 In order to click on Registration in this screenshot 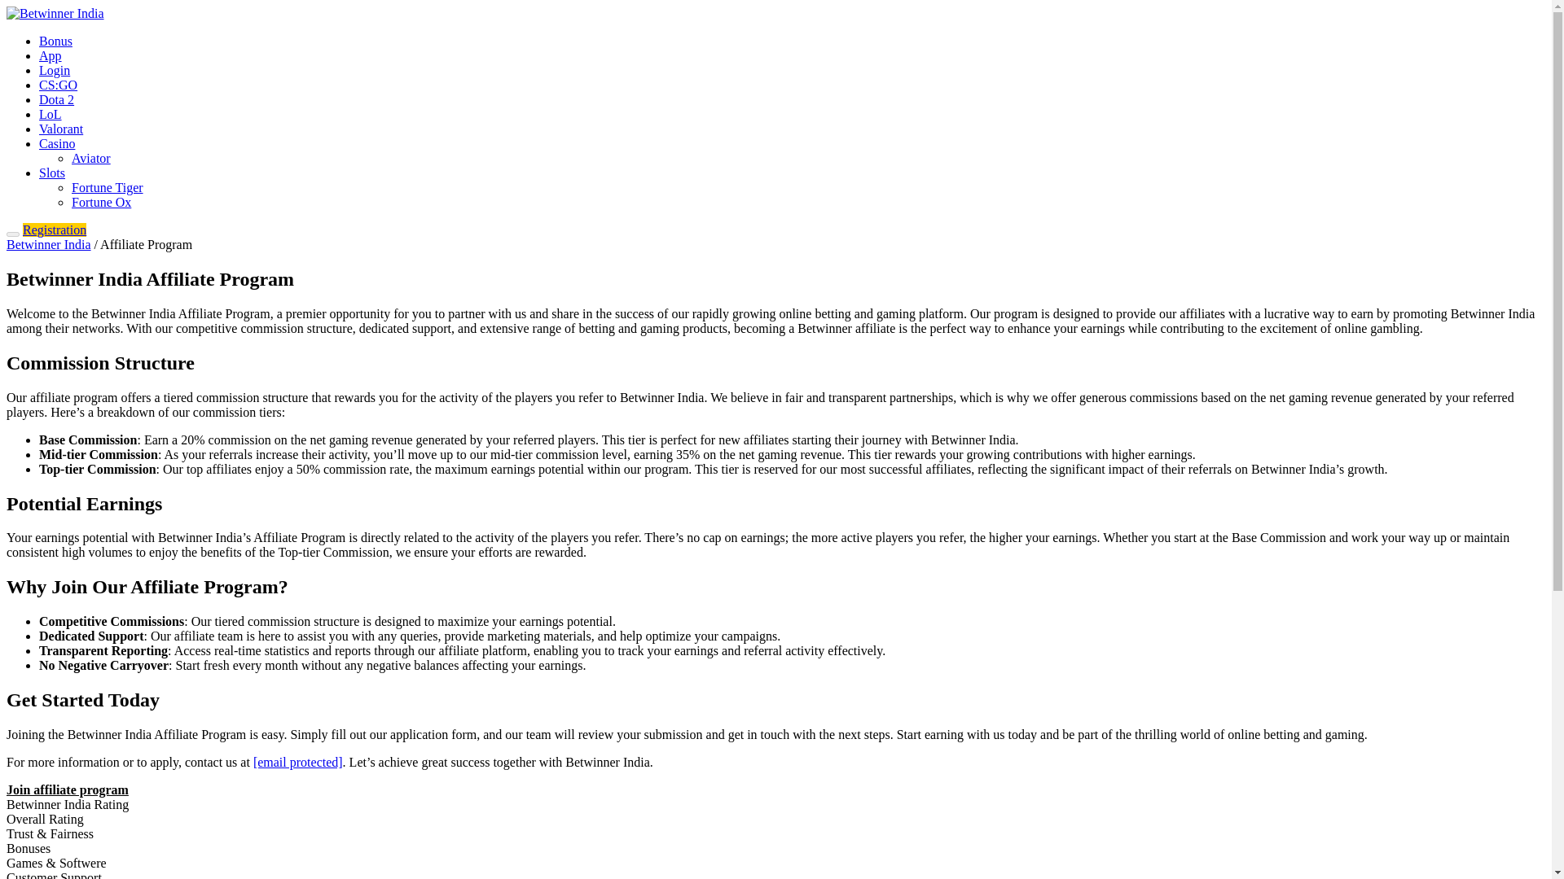, I will do `click(54, 230)`.